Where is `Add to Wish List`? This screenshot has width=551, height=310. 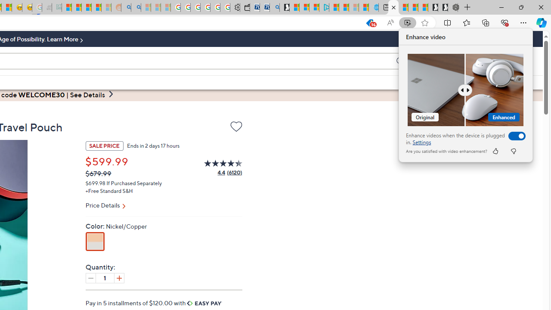 Add to Wish List is located at coordinates (236, 127).